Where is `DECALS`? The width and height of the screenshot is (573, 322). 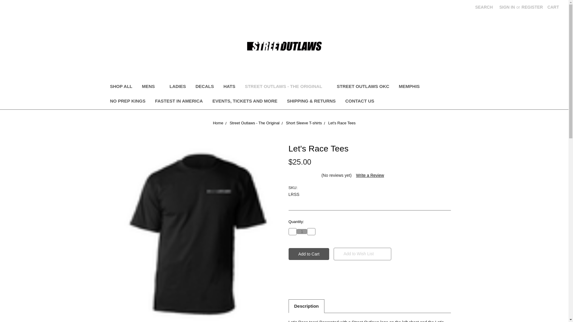
DECALS is located at coordinates (205, 87).